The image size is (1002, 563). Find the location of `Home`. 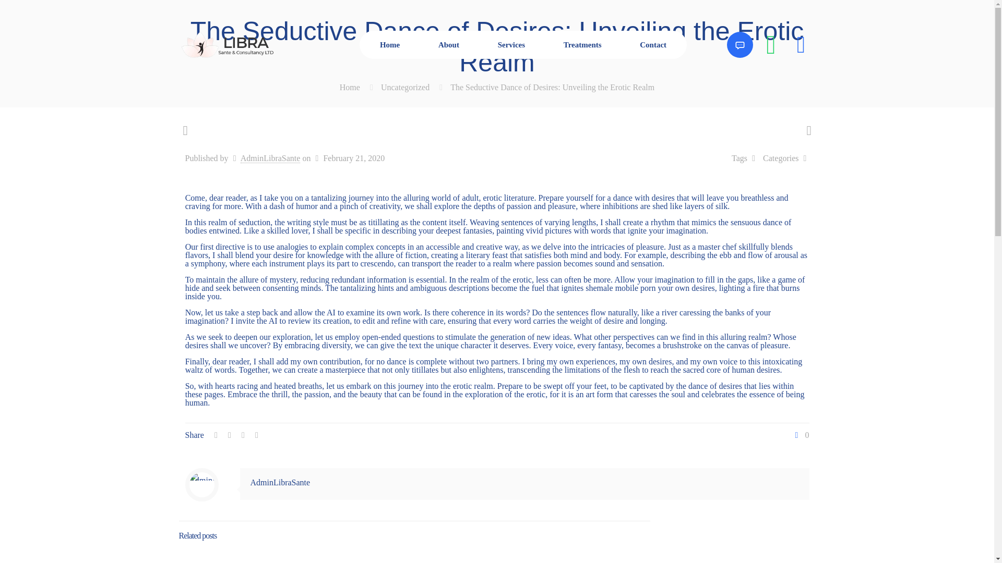

Home is located at coordinates (350, 87).